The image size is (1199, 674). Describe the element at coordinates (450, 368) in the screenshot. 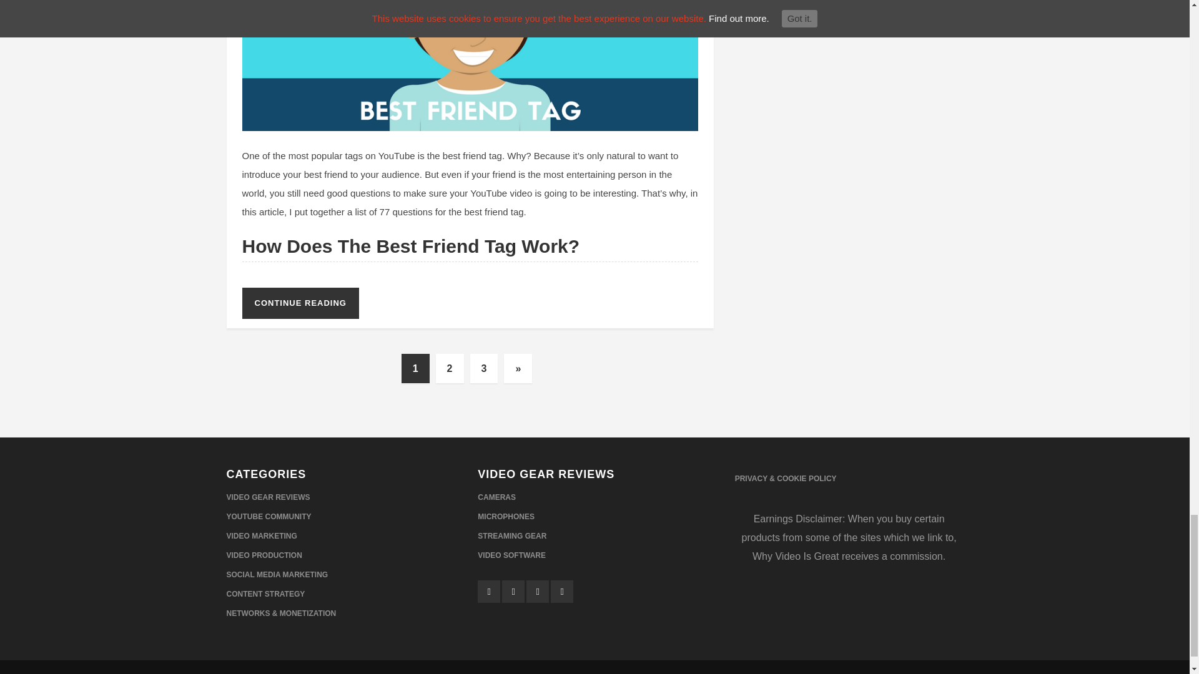

I see `2` at that location.